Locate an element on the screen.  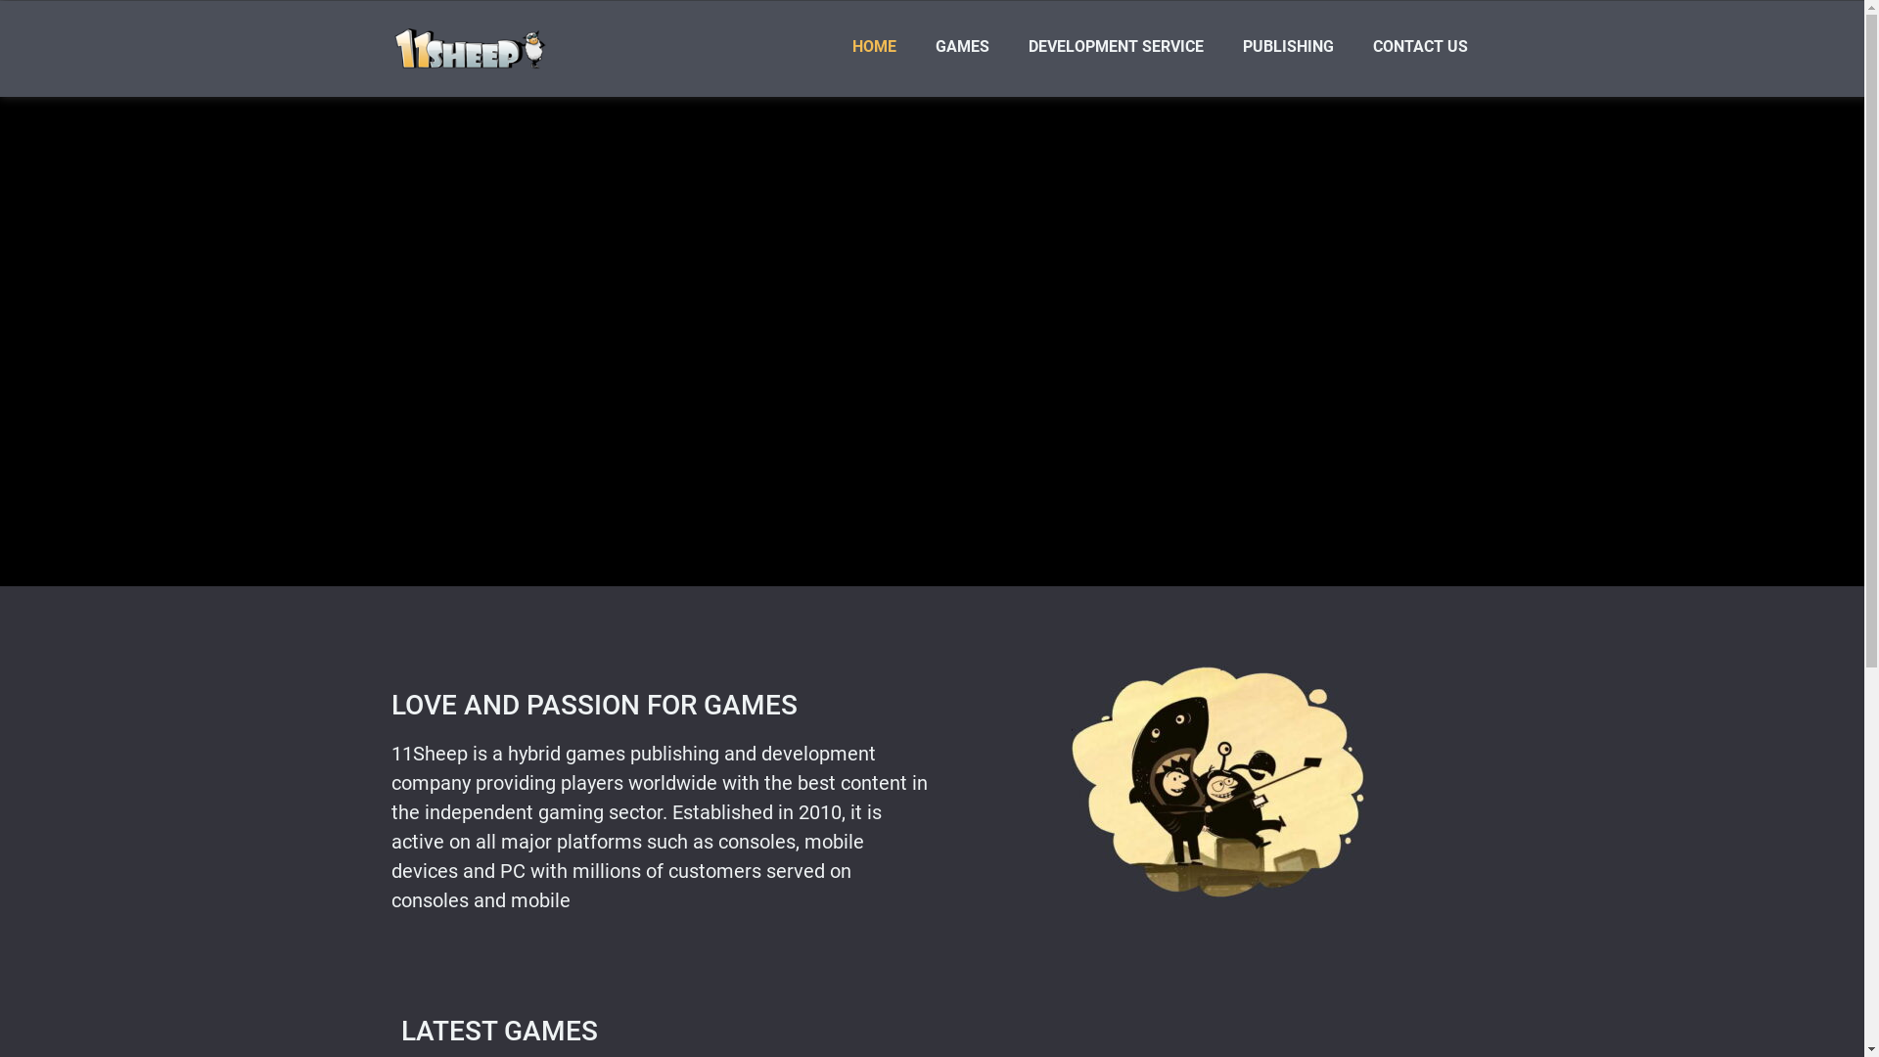
GAMES is located at coordinates (963, 47).